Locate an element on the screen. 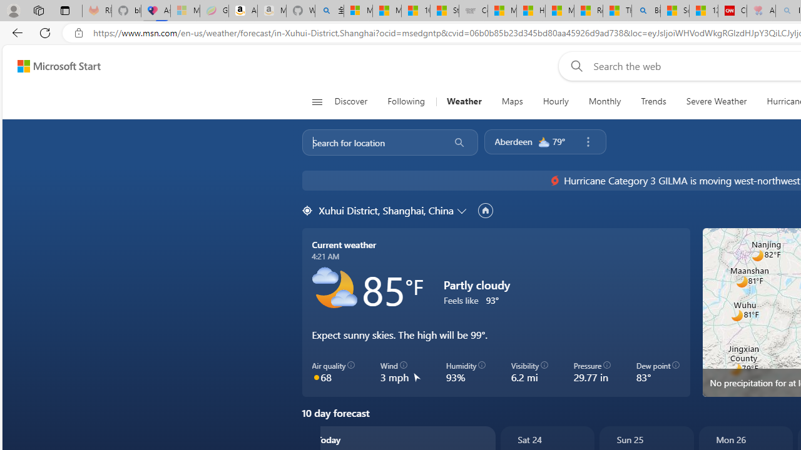 This screenshot has width=801, height=450. Current is located at coordinates (41, 282).